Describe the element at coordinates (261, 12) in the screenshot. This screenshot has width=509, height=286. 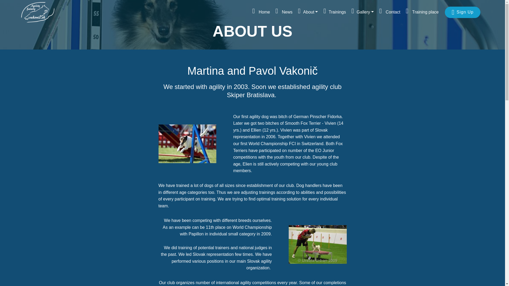
I see `Home` at that location.